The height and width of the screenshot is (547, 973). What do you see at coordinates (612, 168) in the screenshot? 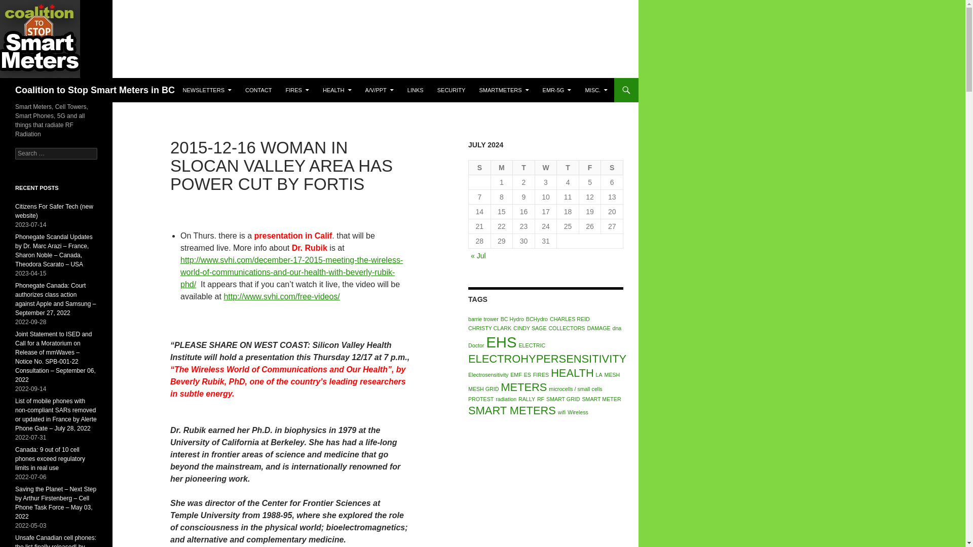
I see `Saturday` at bounding box center [612, 168].